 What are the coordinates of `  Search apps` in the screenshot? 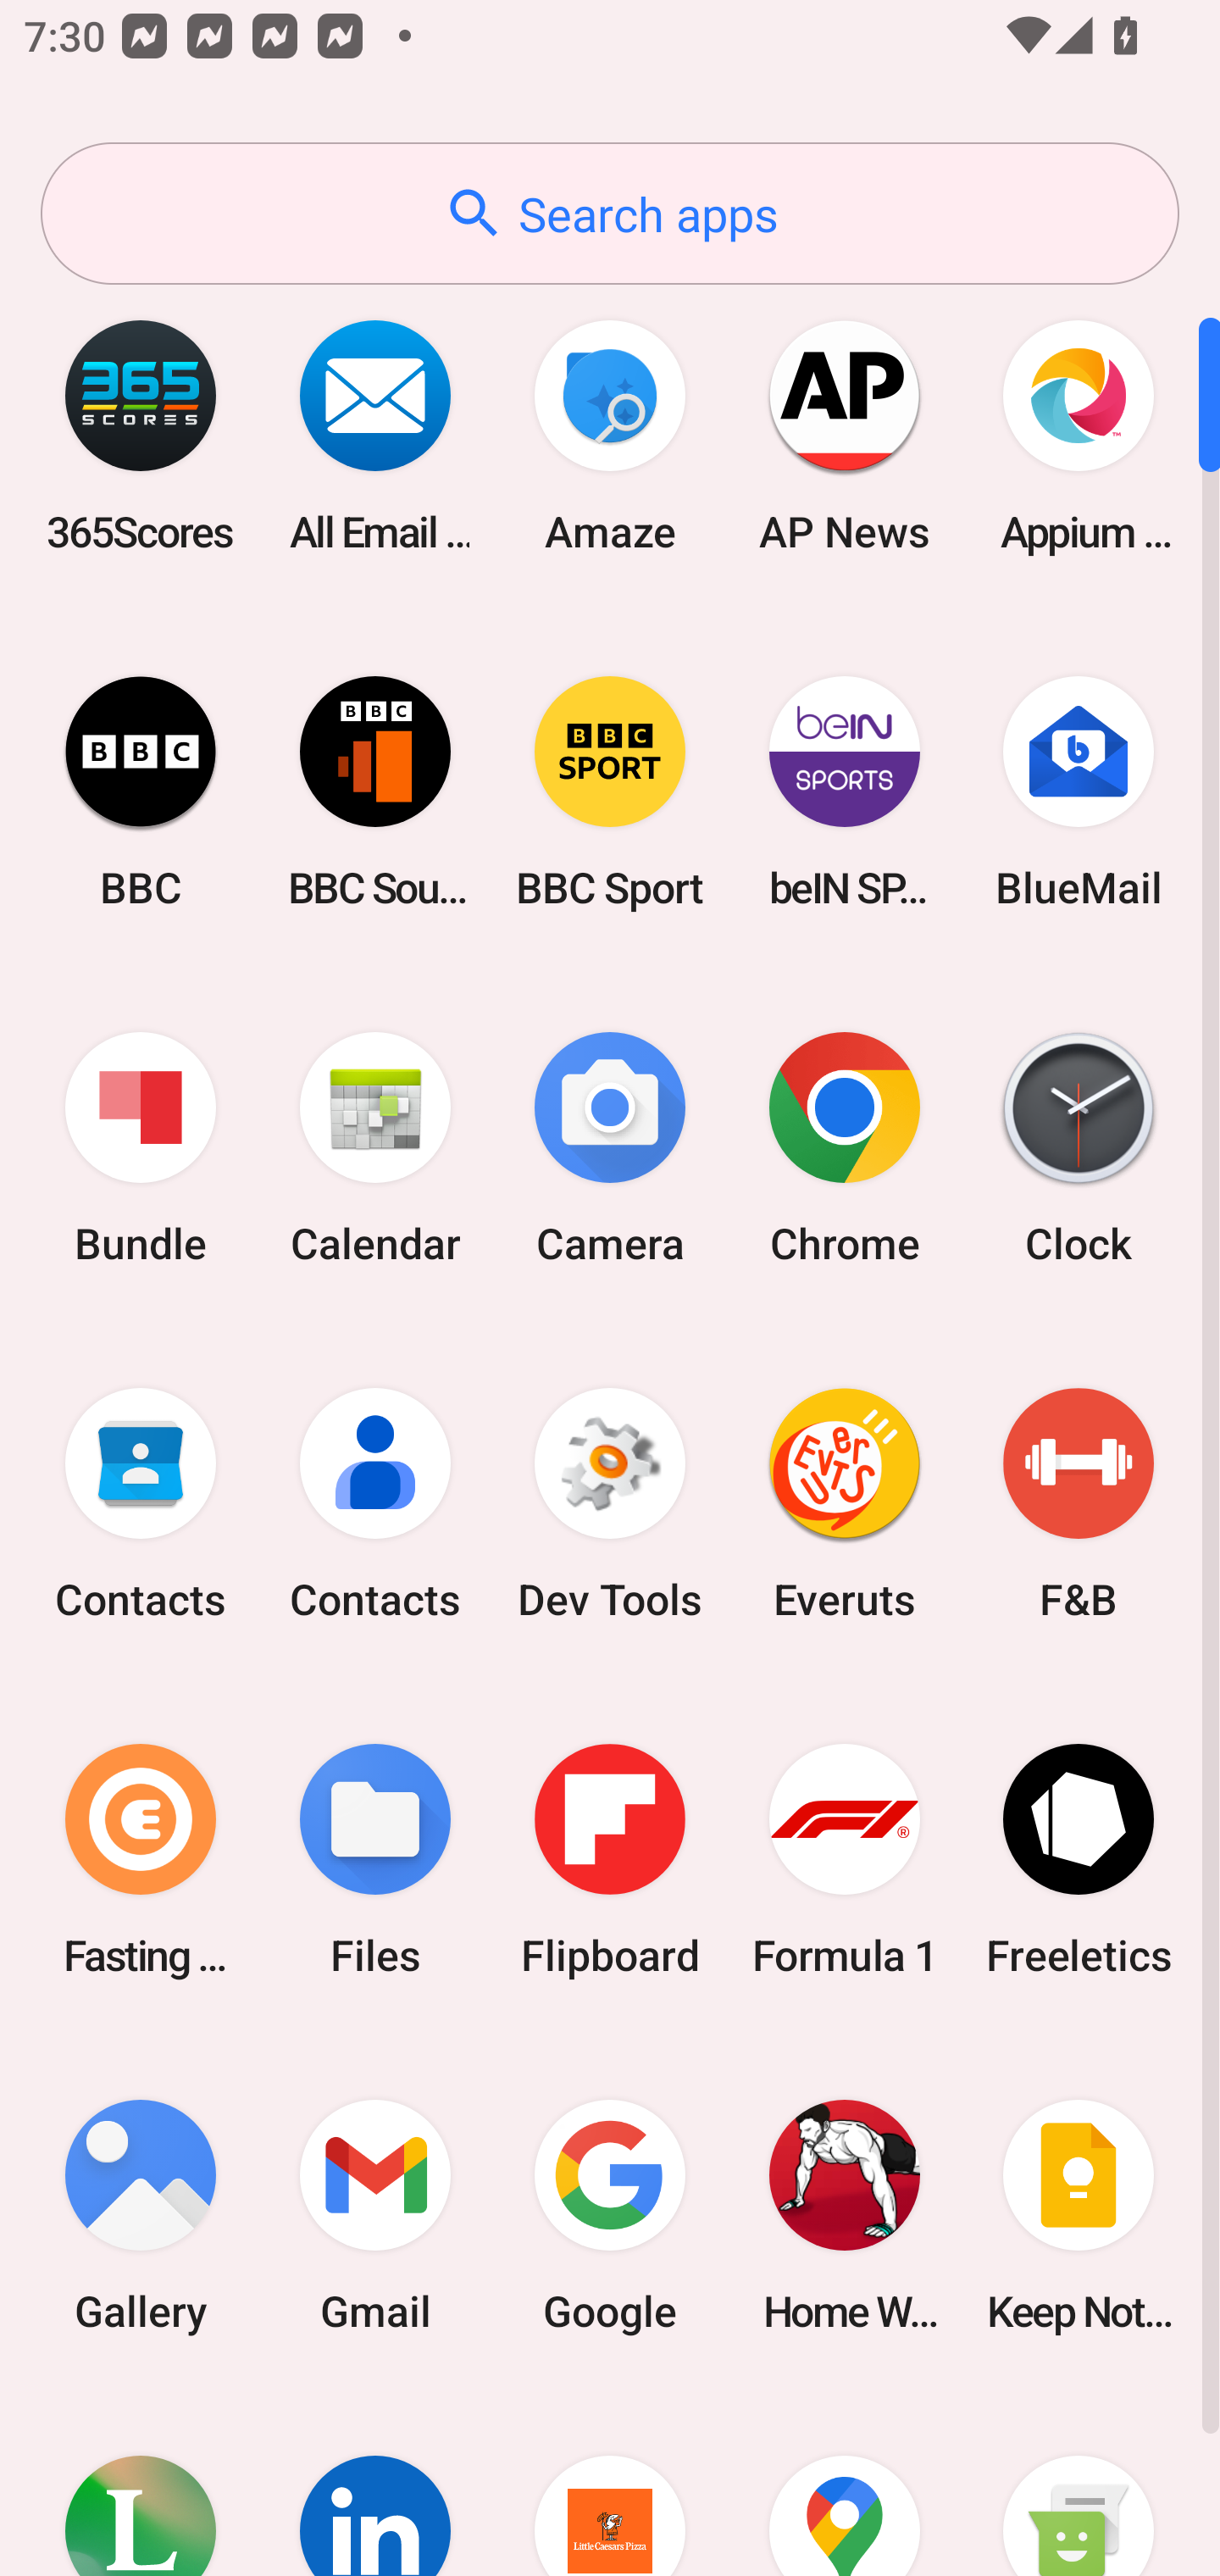 It's located at (610, 214).